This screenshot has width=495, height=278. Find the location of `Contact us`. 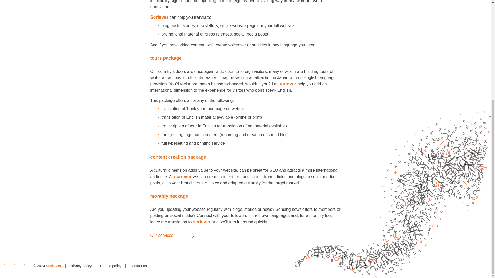

Contact us is located at coordinates (138, 266).